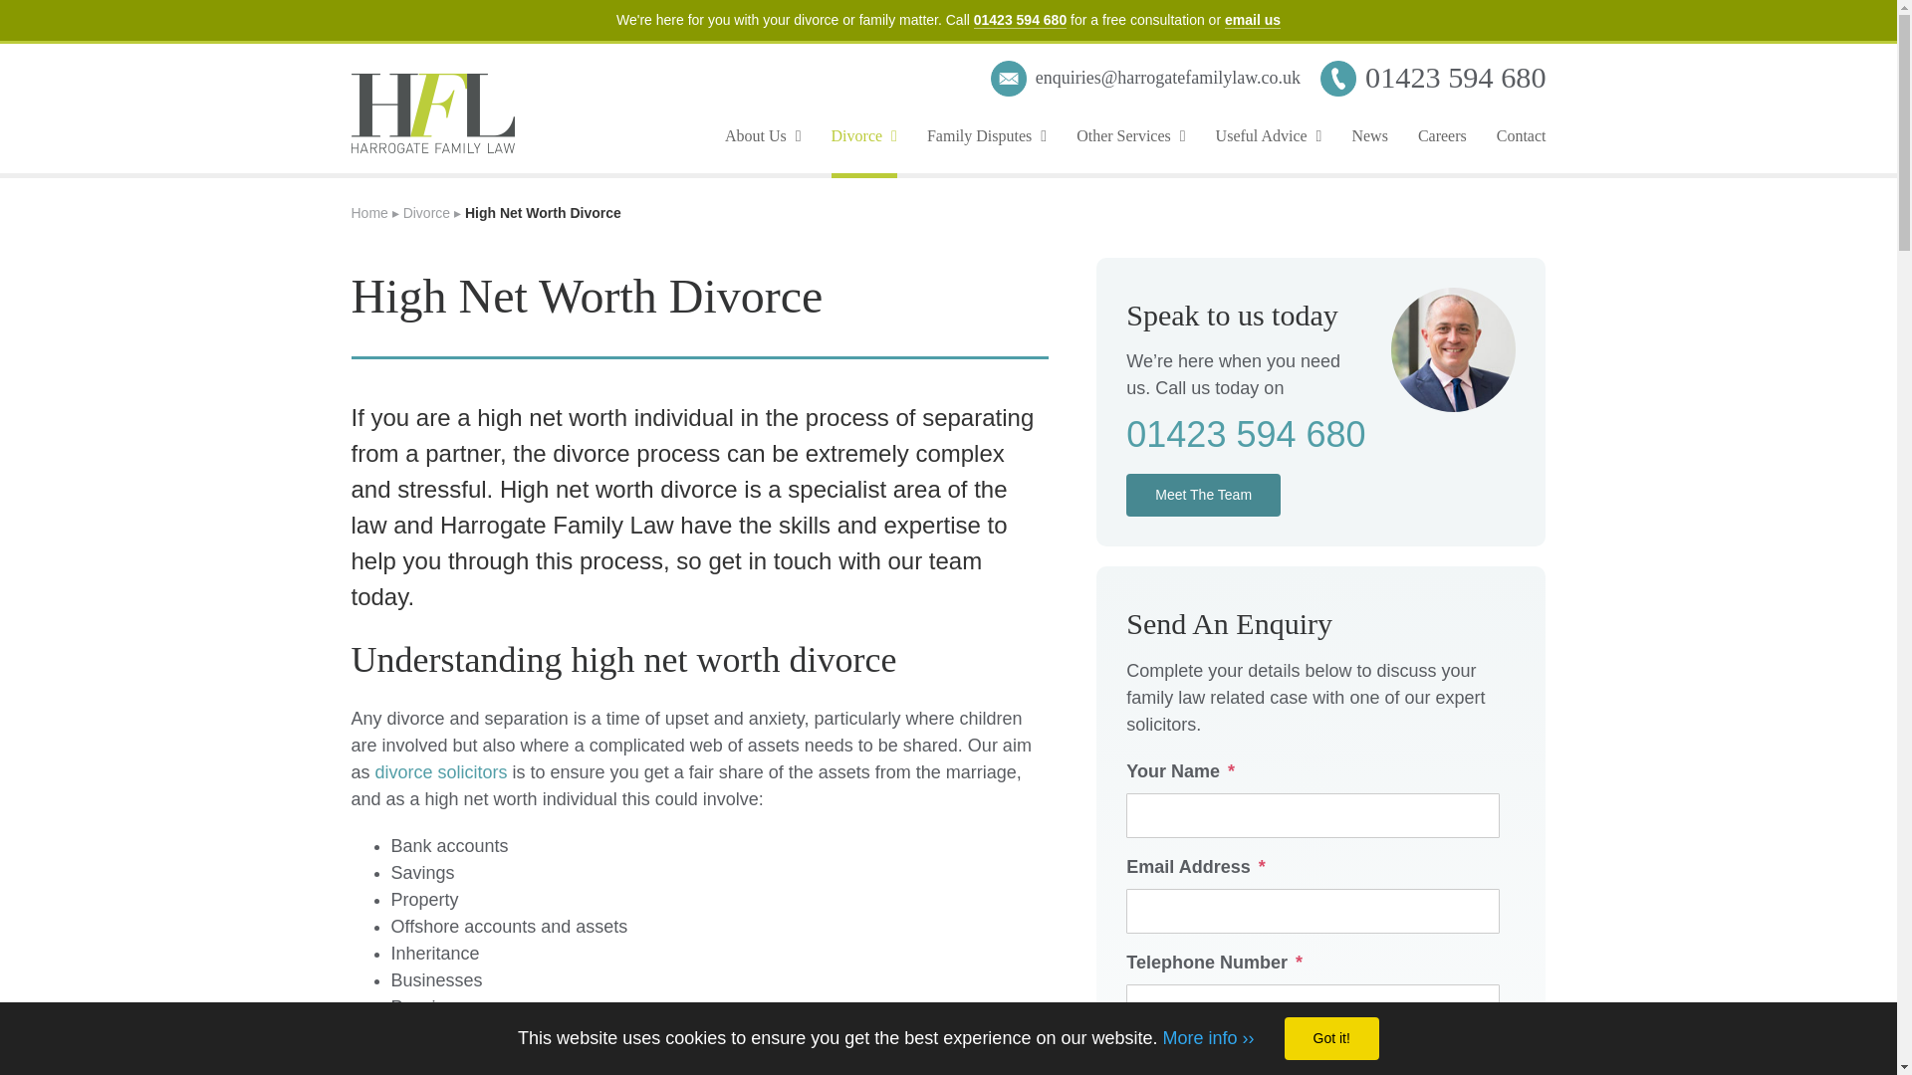  What do you see at coordinates (1020, 20) in the screenshot?
I see `01423 594 680` at bounding box center [1020, 20].